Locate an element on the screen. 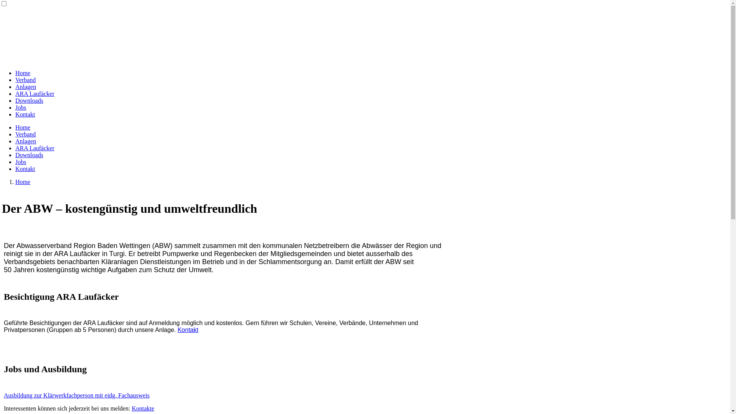 This screenshot has width=736, height=414. Kontakt is located at coordinates (188, 330).